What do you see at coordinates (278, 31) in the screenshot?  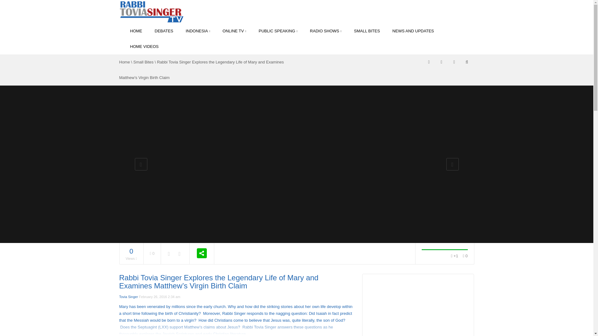 I see `PUBLIC SPEAKING` at bounding box center [278, 31].